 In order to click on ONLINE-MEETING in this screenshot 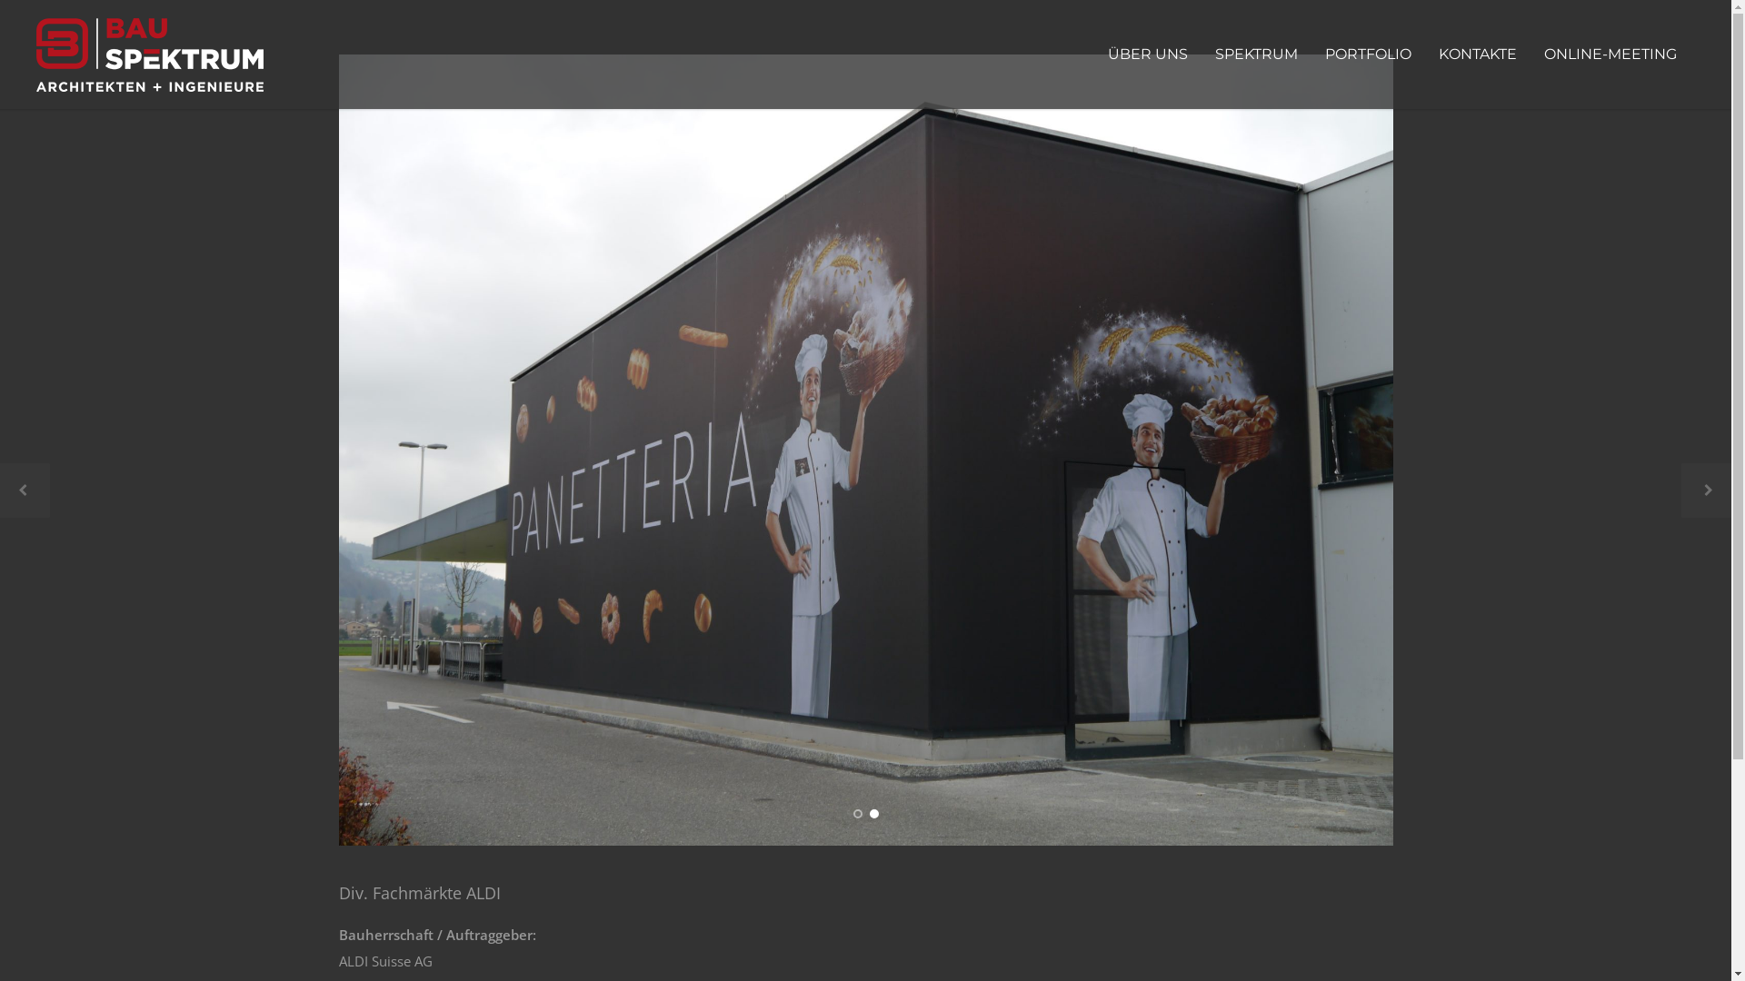, I will do `click(1610, 54)`.